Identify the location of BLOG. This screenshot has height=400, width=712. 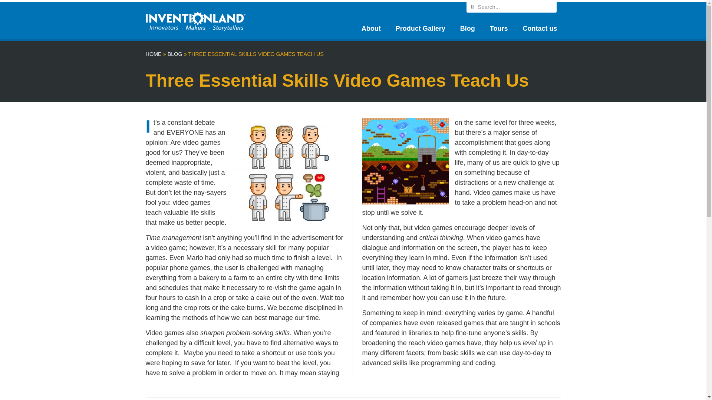
(175, 54).